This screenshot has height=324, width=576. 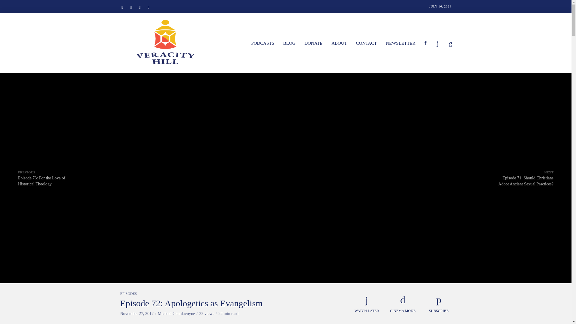 What do you see at coordinates (400, 43) in the screenshot?
I see `NEWSLETTER` at bounding box center [400, 43].